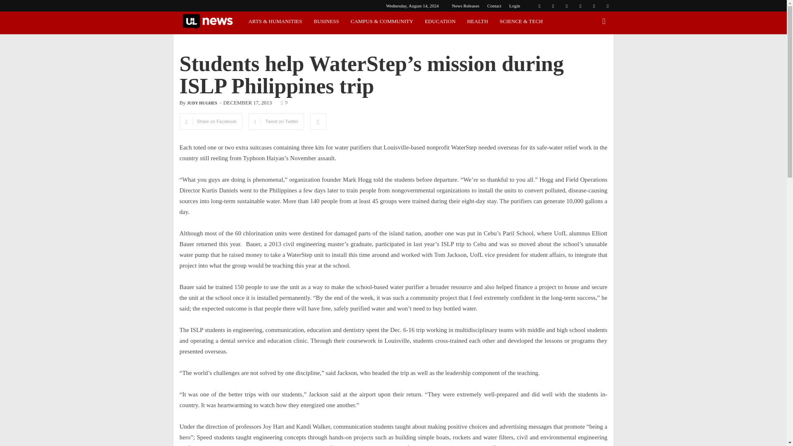 This screenshot has height=446, width=793. I want to click on Flickr, so click(553, 6).